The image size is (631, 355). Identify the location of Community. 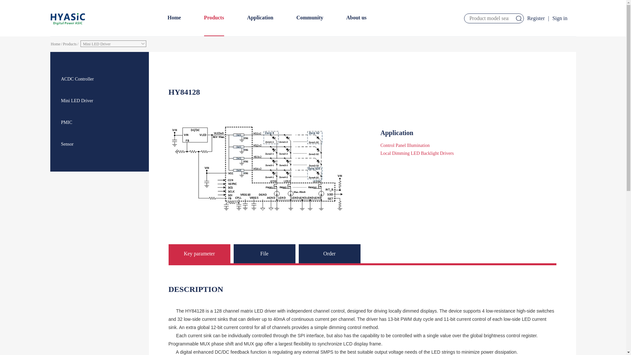
(310, 18).